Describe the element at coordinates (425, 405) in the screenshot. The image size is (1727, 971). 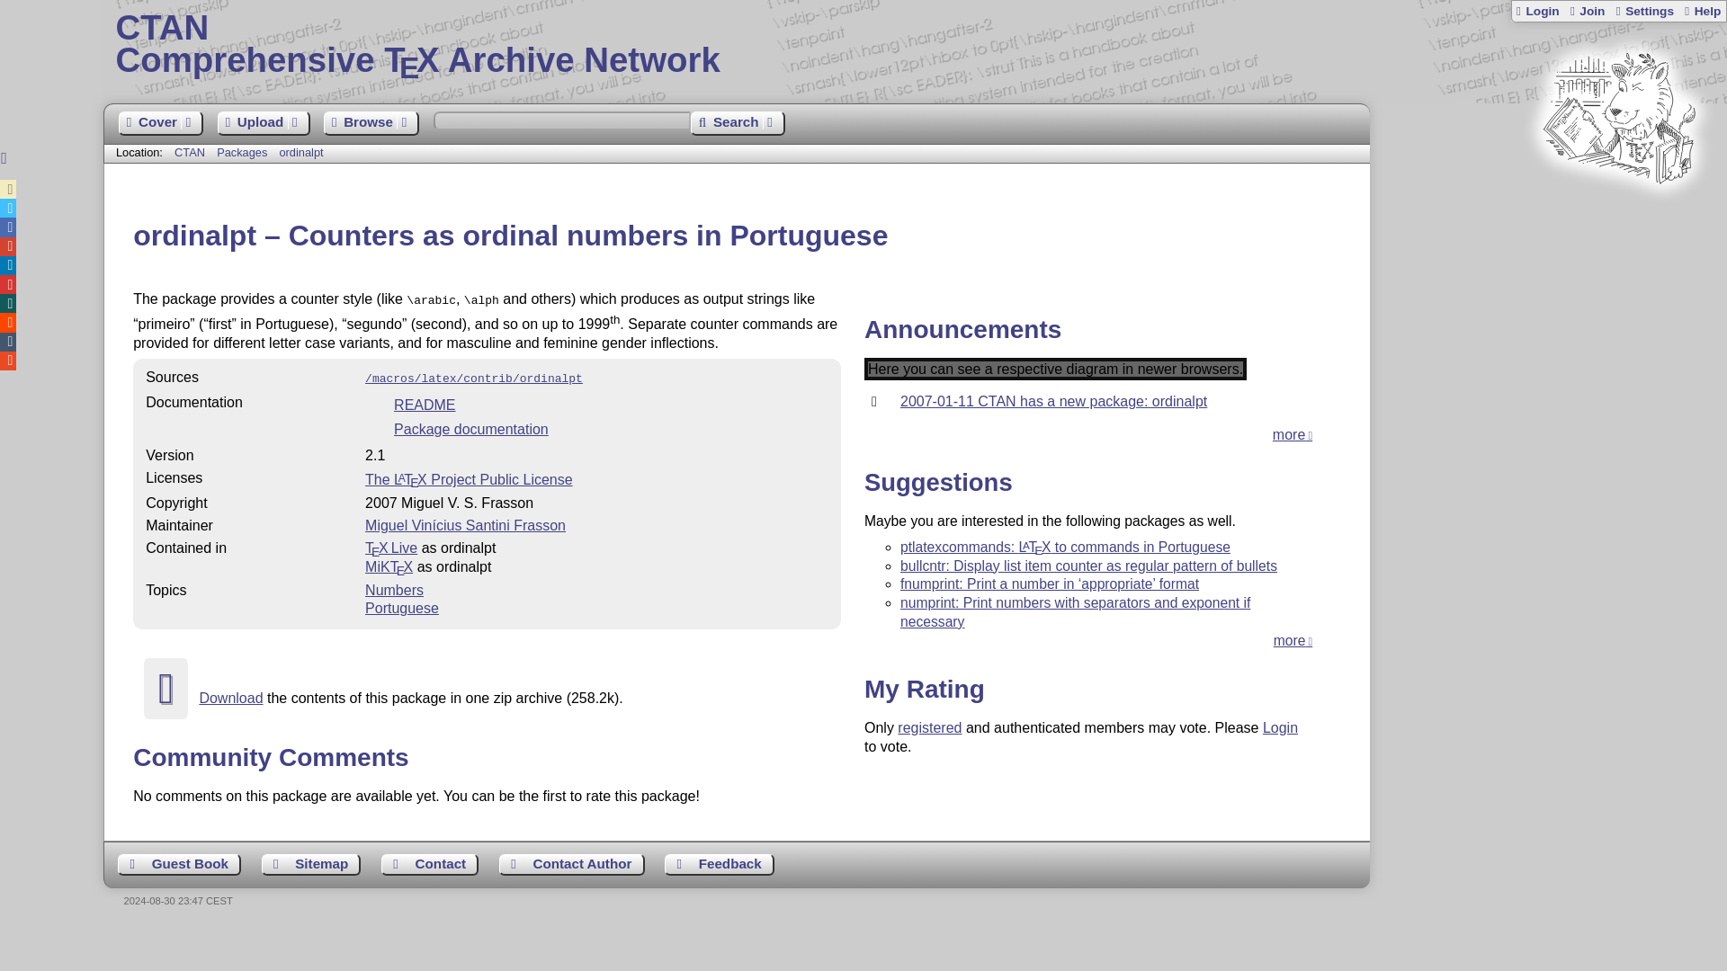
I see `README` at that location.